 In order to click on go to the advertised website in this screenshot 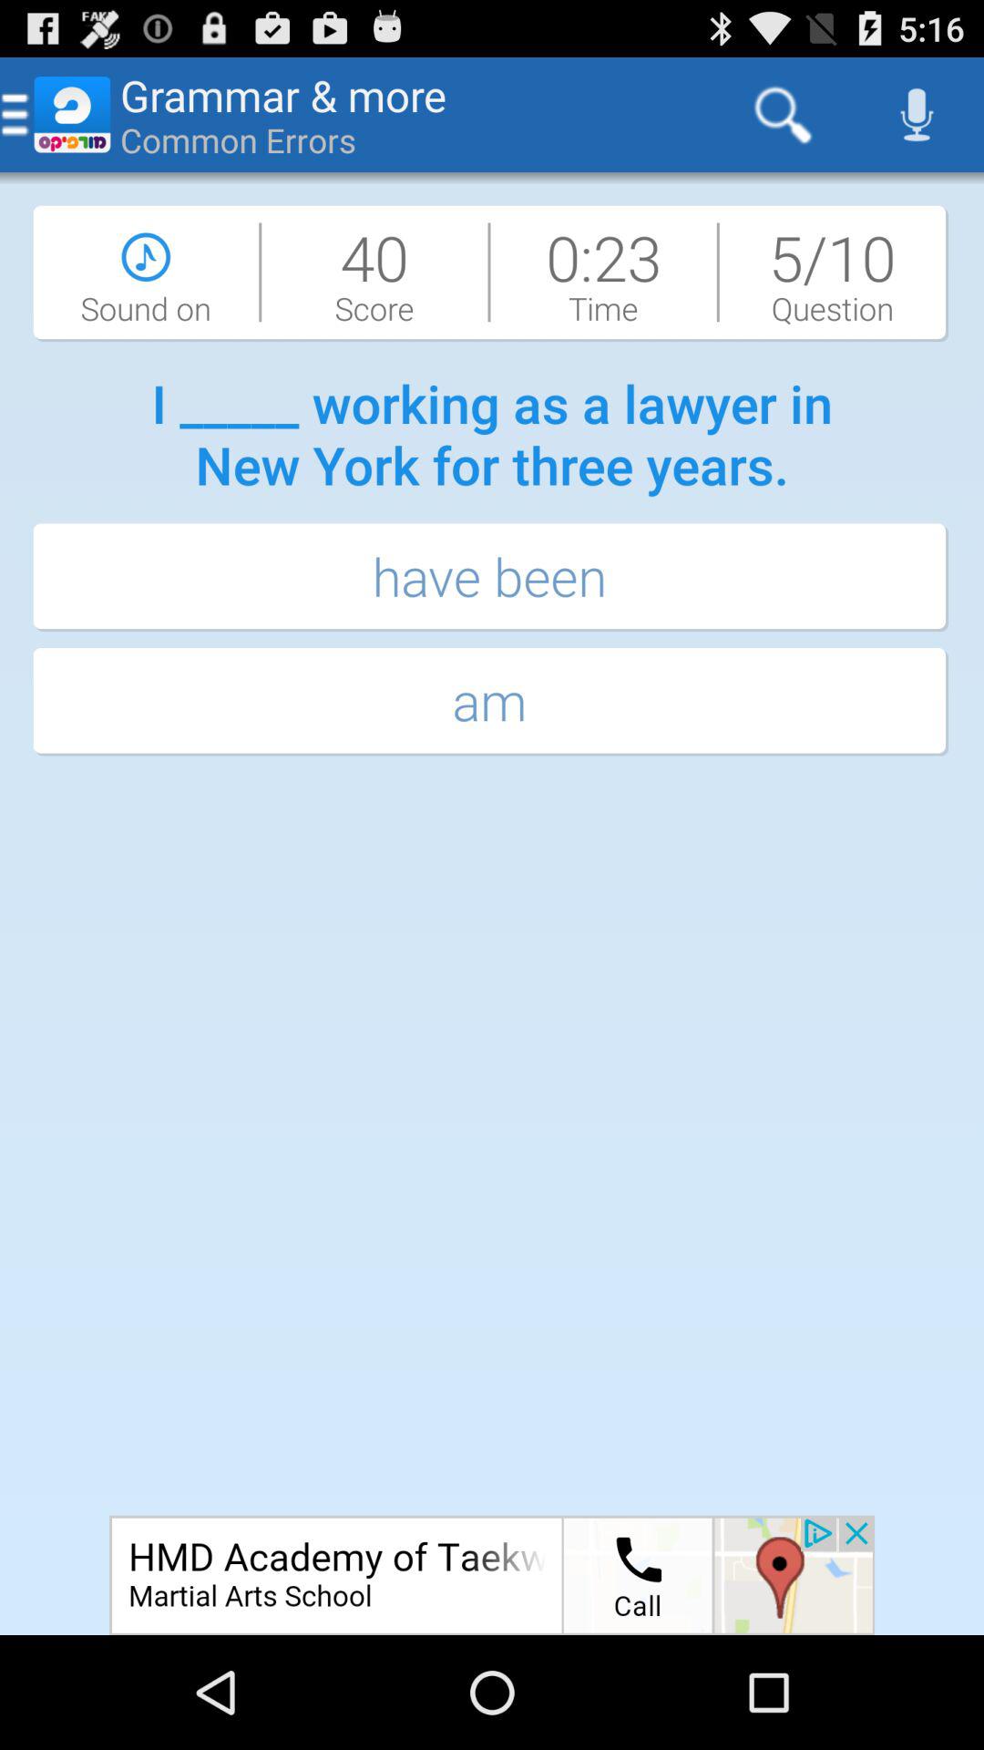, I will do `click(492, 1575)`.